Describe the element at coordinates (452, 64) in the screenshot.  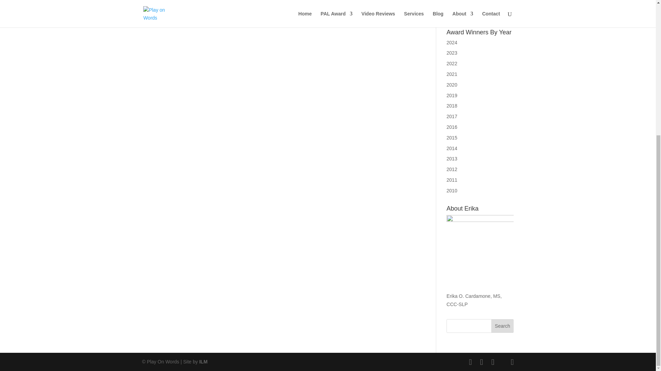
I see `2022` at that location.